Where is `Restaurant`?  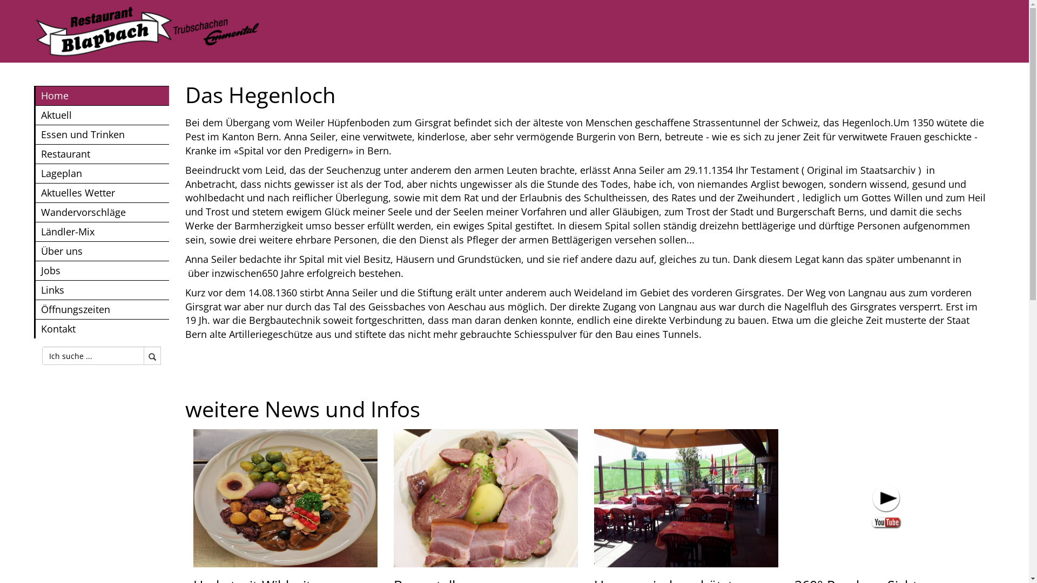 Restaurant is located at coordinates (102, 154).